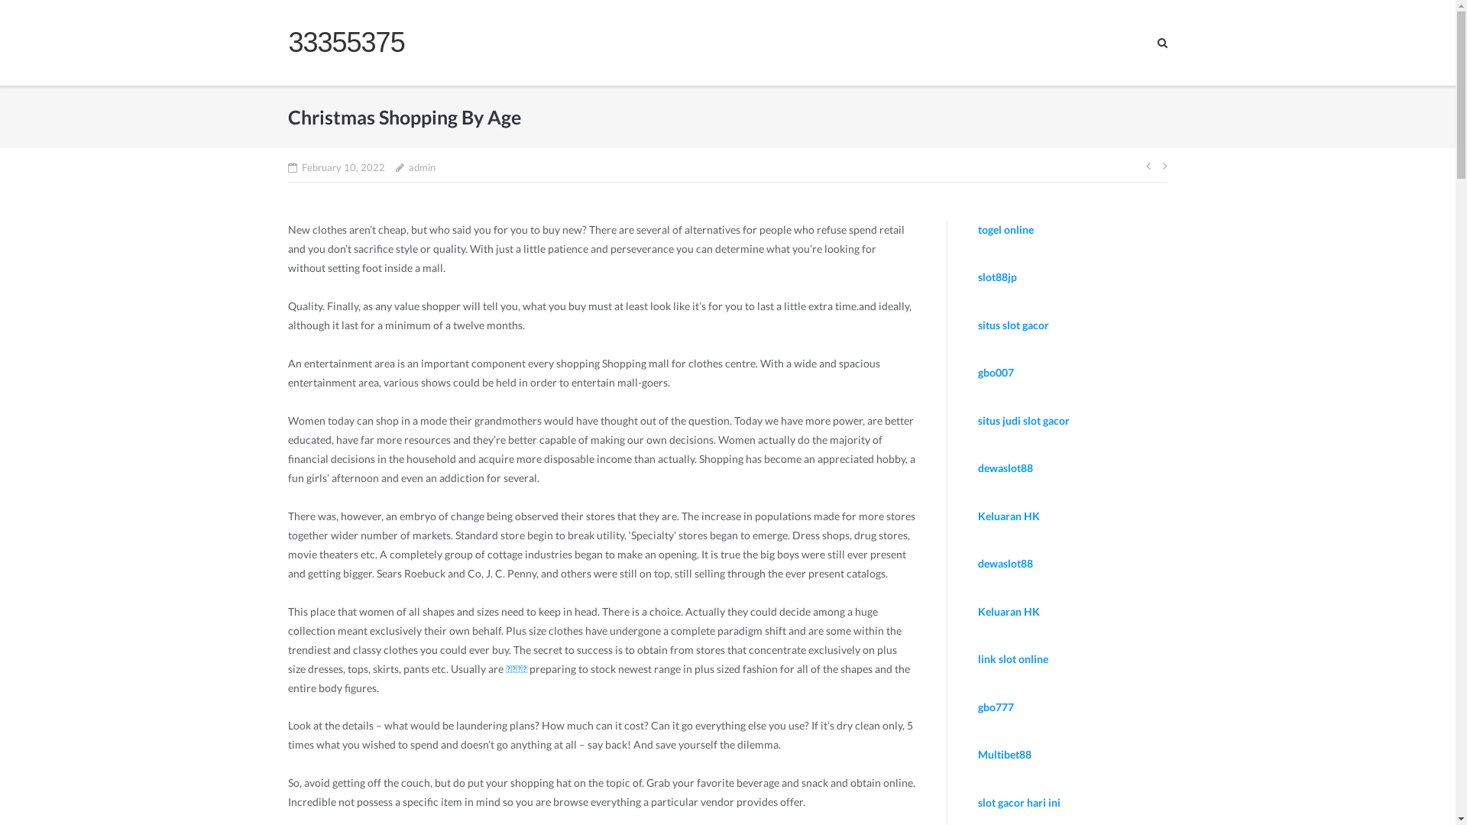  Describe the element at coordinates (1005, 755) in the screenshot. I see `Multibet88` at that location.